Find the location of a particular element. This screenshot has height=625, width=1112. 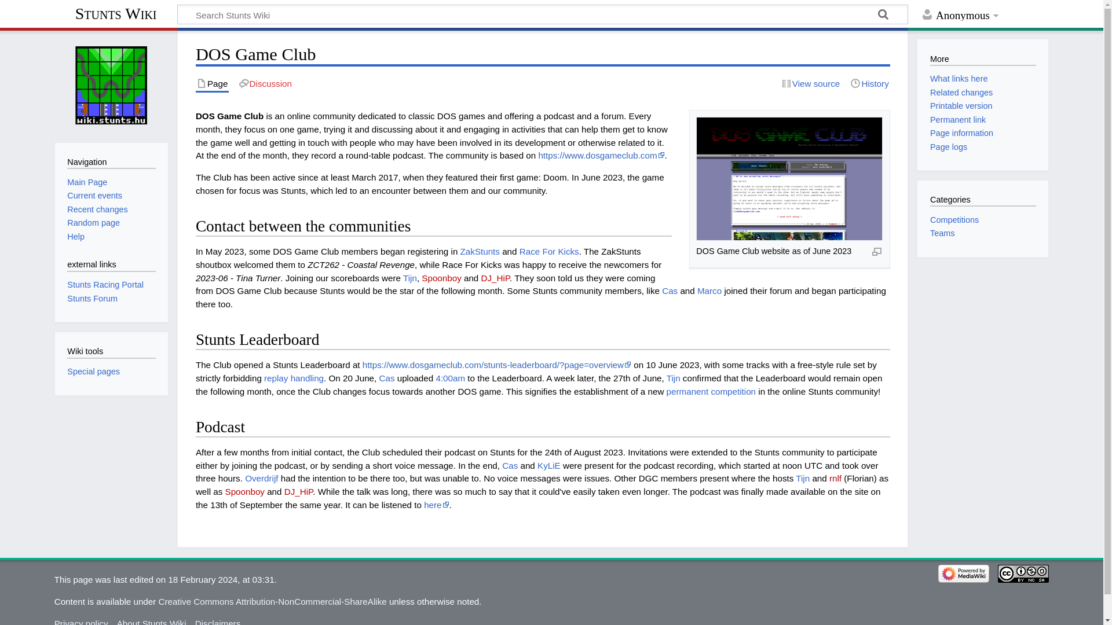

Search the pages for this text is located at coordinates (883, 16).